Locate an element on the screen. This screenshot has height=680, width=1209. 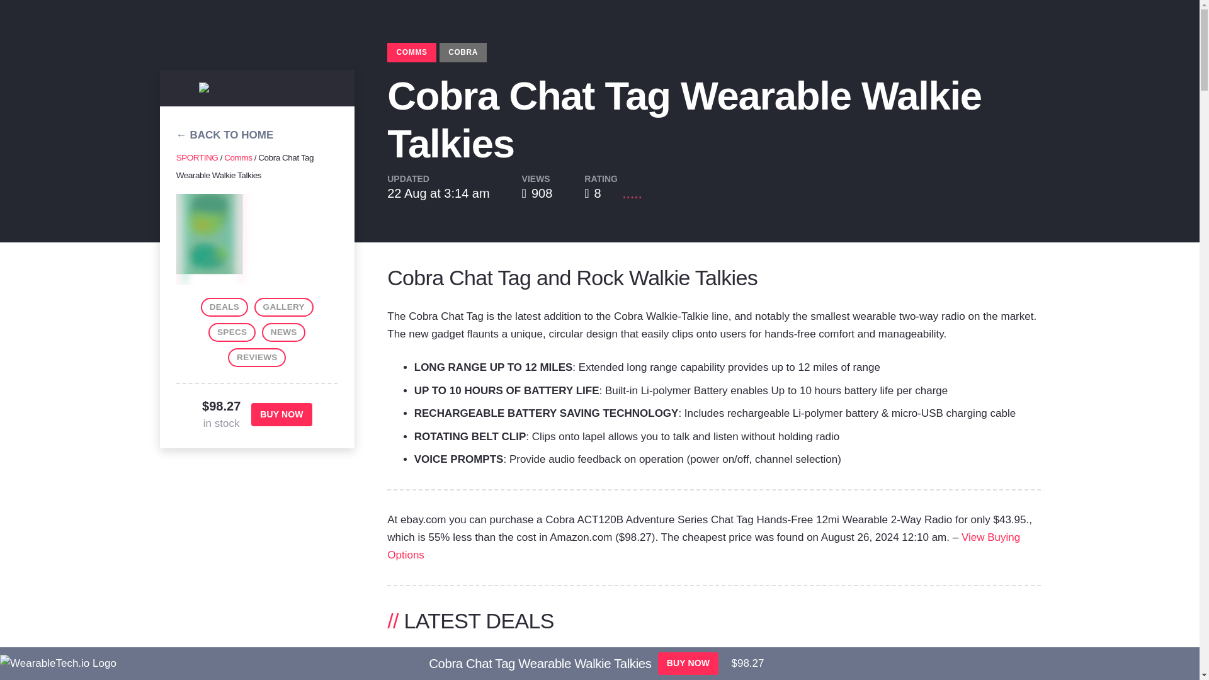
COBRA is located at coordinates (463, 53).